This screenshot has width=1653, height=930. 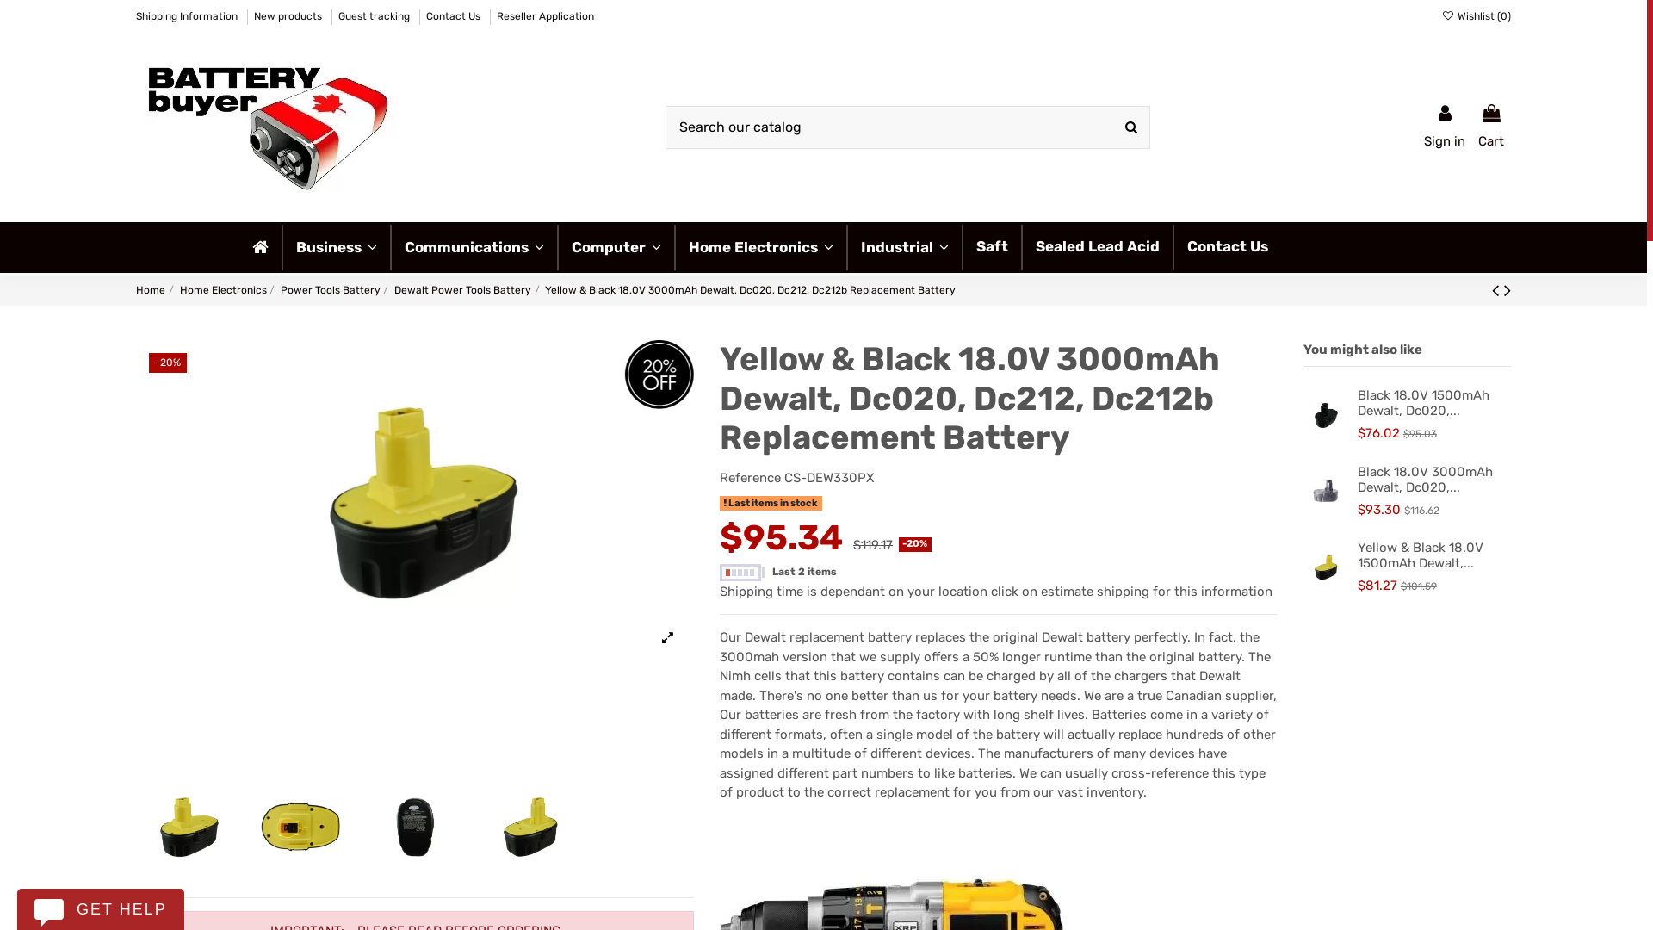 I want to click on New products, so click(x=289, y=16).